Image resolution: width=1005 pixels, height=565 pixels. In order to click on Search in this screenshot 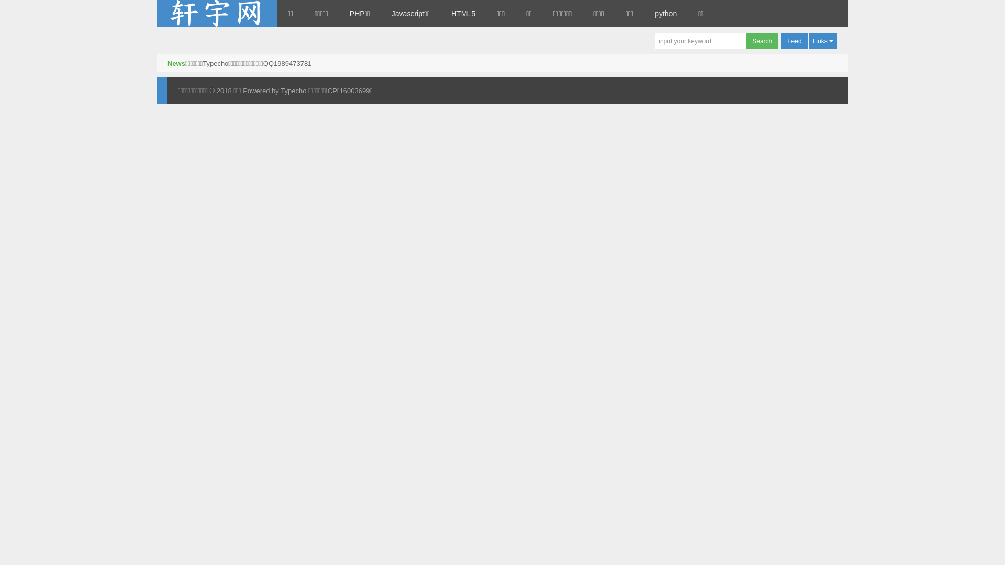, I will do `click(762, 41)`.